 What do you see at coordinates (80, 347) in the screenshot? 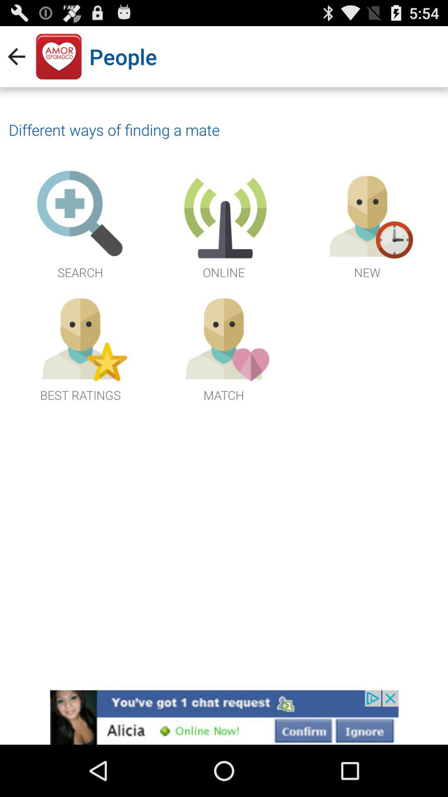
I see `view best rated people` at bounding box center [80, 347].